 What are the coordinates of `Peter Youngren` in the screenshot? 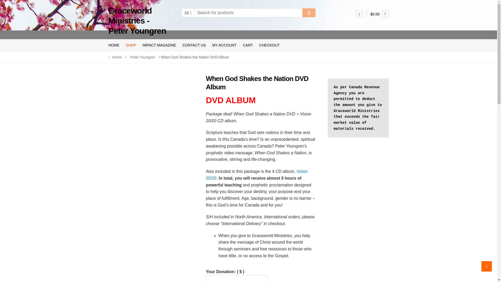 It's located at (142, 57).